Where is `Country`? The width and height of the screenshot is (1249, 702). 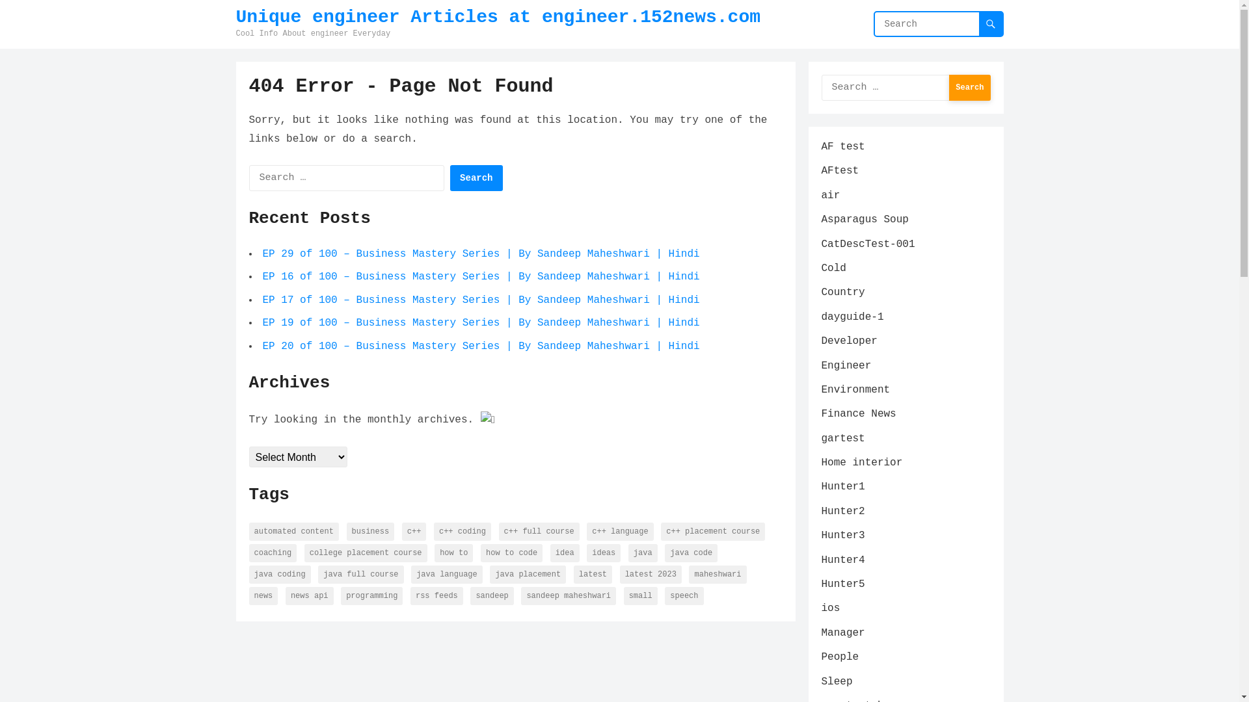 Country is located at coordinates (843, 292).